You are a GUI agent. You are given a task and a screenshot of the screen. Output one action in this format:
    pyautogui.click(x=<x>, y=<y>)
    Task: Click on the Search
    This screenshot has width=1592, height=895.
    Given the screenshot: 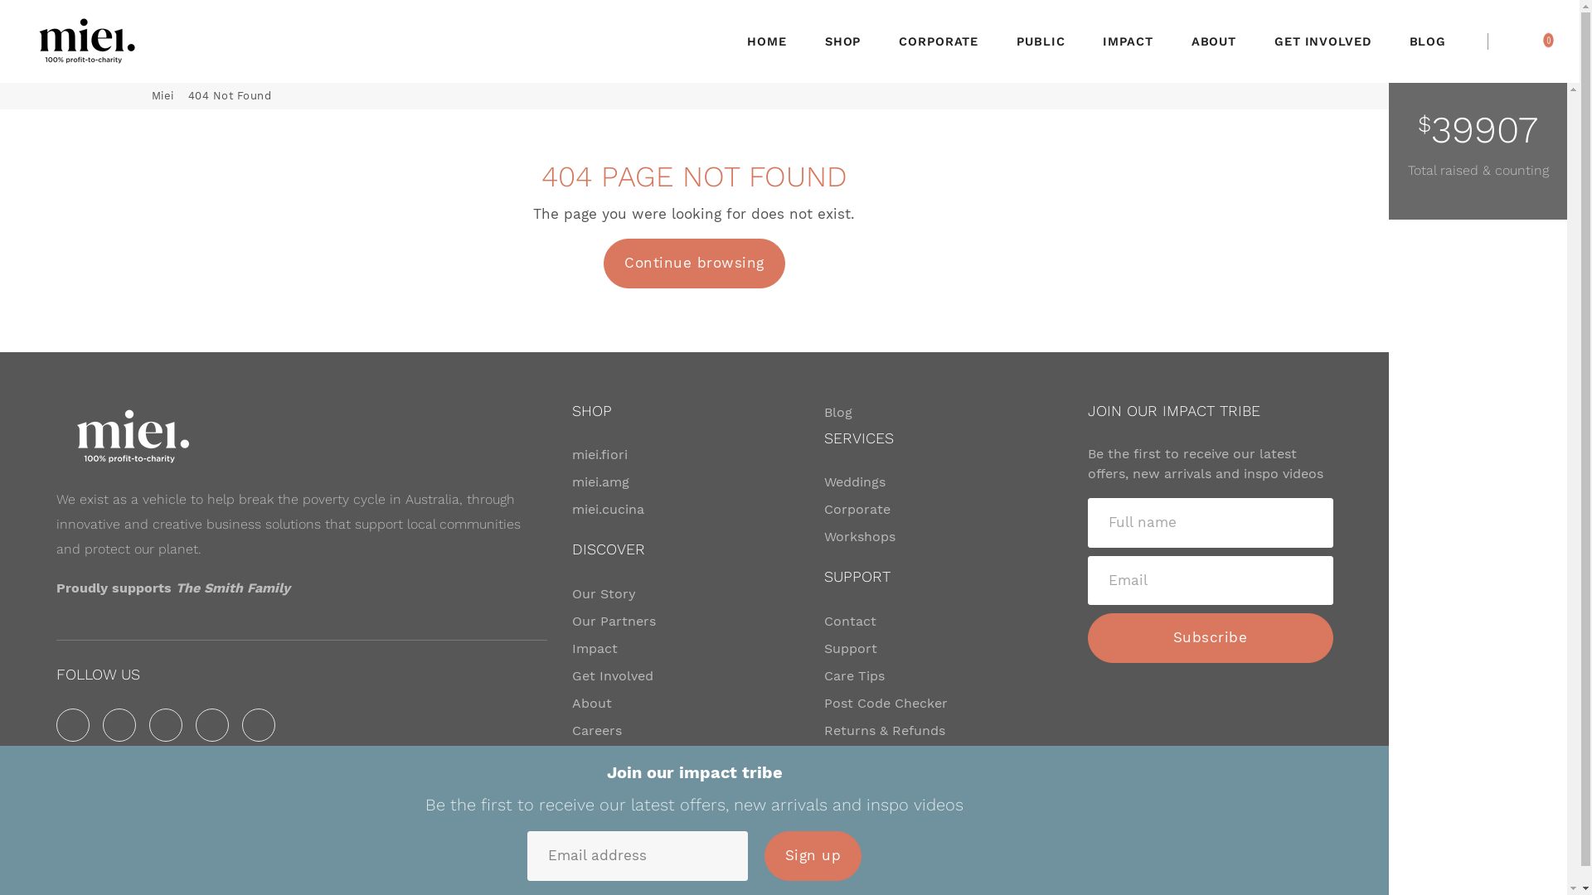 What is the action you would take?
    pyautogui.click(x=1522, y=40)
    